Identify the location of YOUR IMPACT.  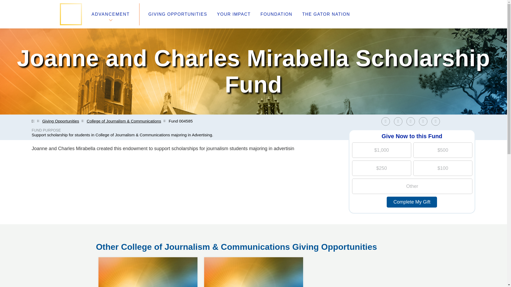
(435, 121).